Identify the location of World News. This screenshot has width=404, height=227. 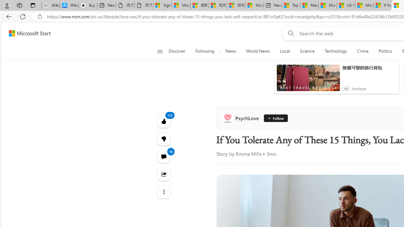
(258, 51).